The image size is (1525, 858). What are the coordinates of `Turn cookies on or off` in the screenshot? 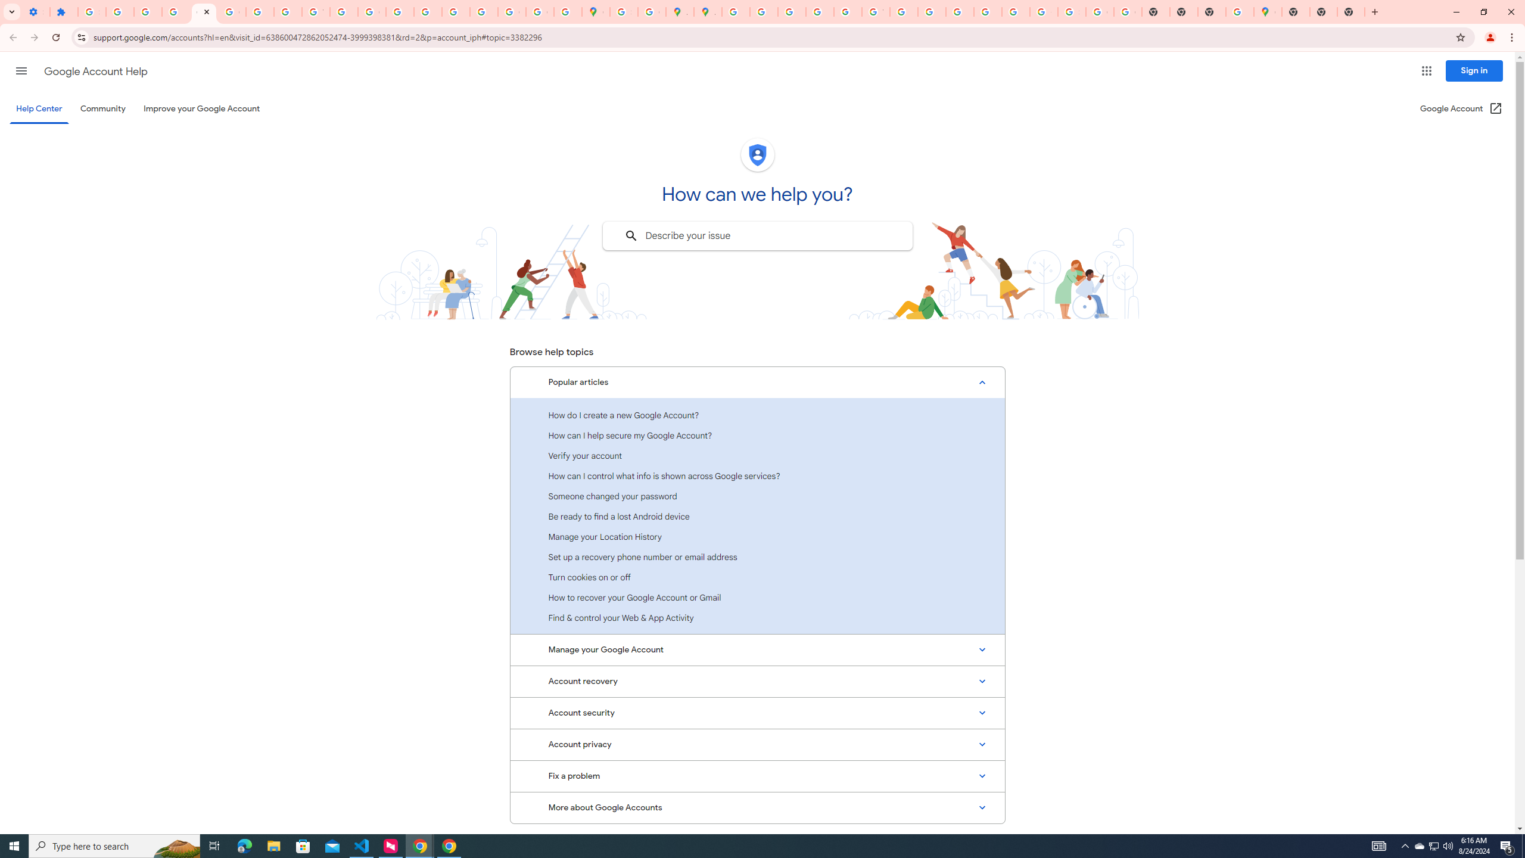 It's located at (757, 577).